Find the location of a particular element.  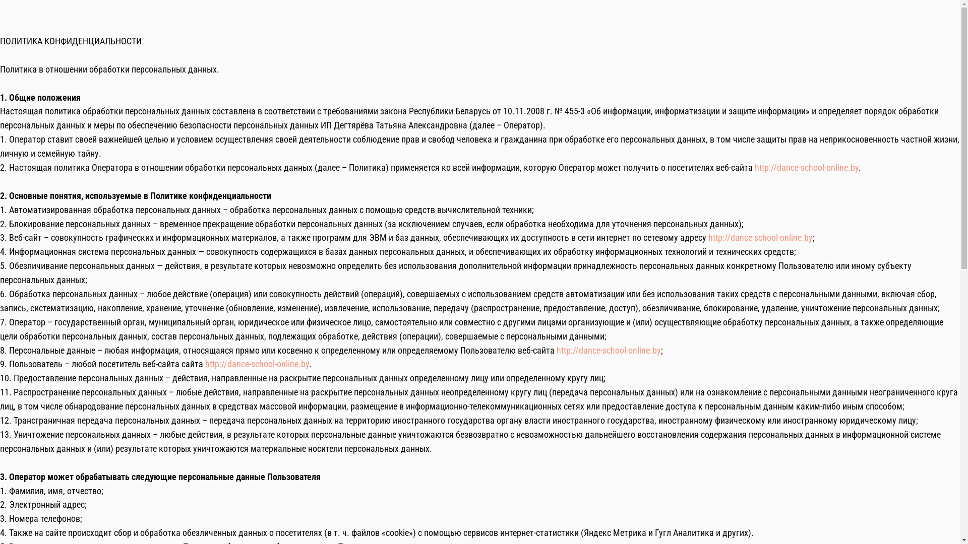

http://dance-school-online.by is located at coordinates (609, 351).